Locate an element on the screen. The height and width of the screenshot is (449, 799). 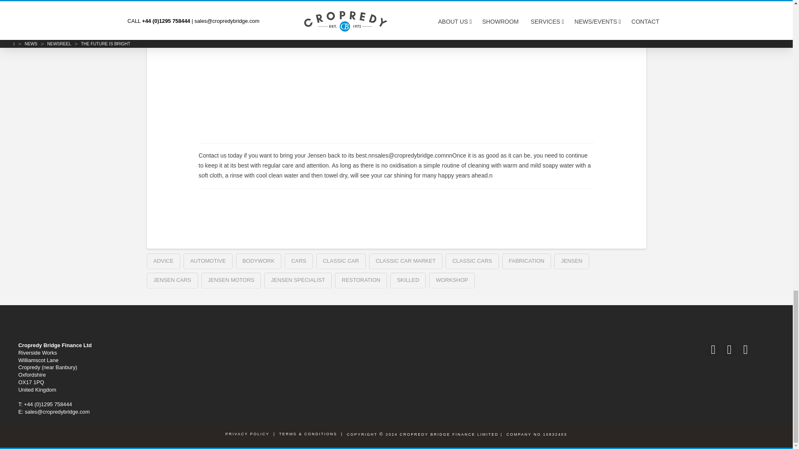
JENSEN CARS is located at coordinates (171, 280).